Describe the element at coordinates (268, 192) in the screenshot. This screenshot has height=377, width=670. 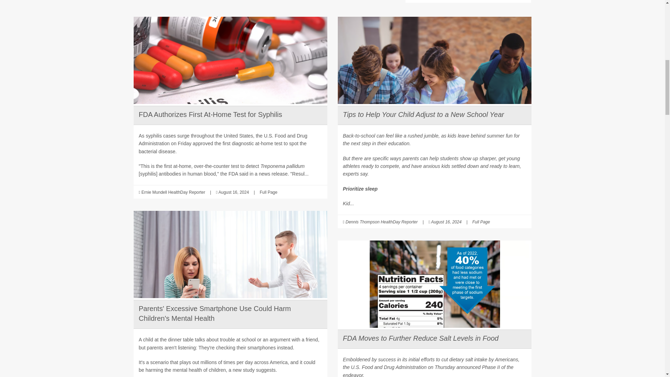
I see `Full Page` at that location.